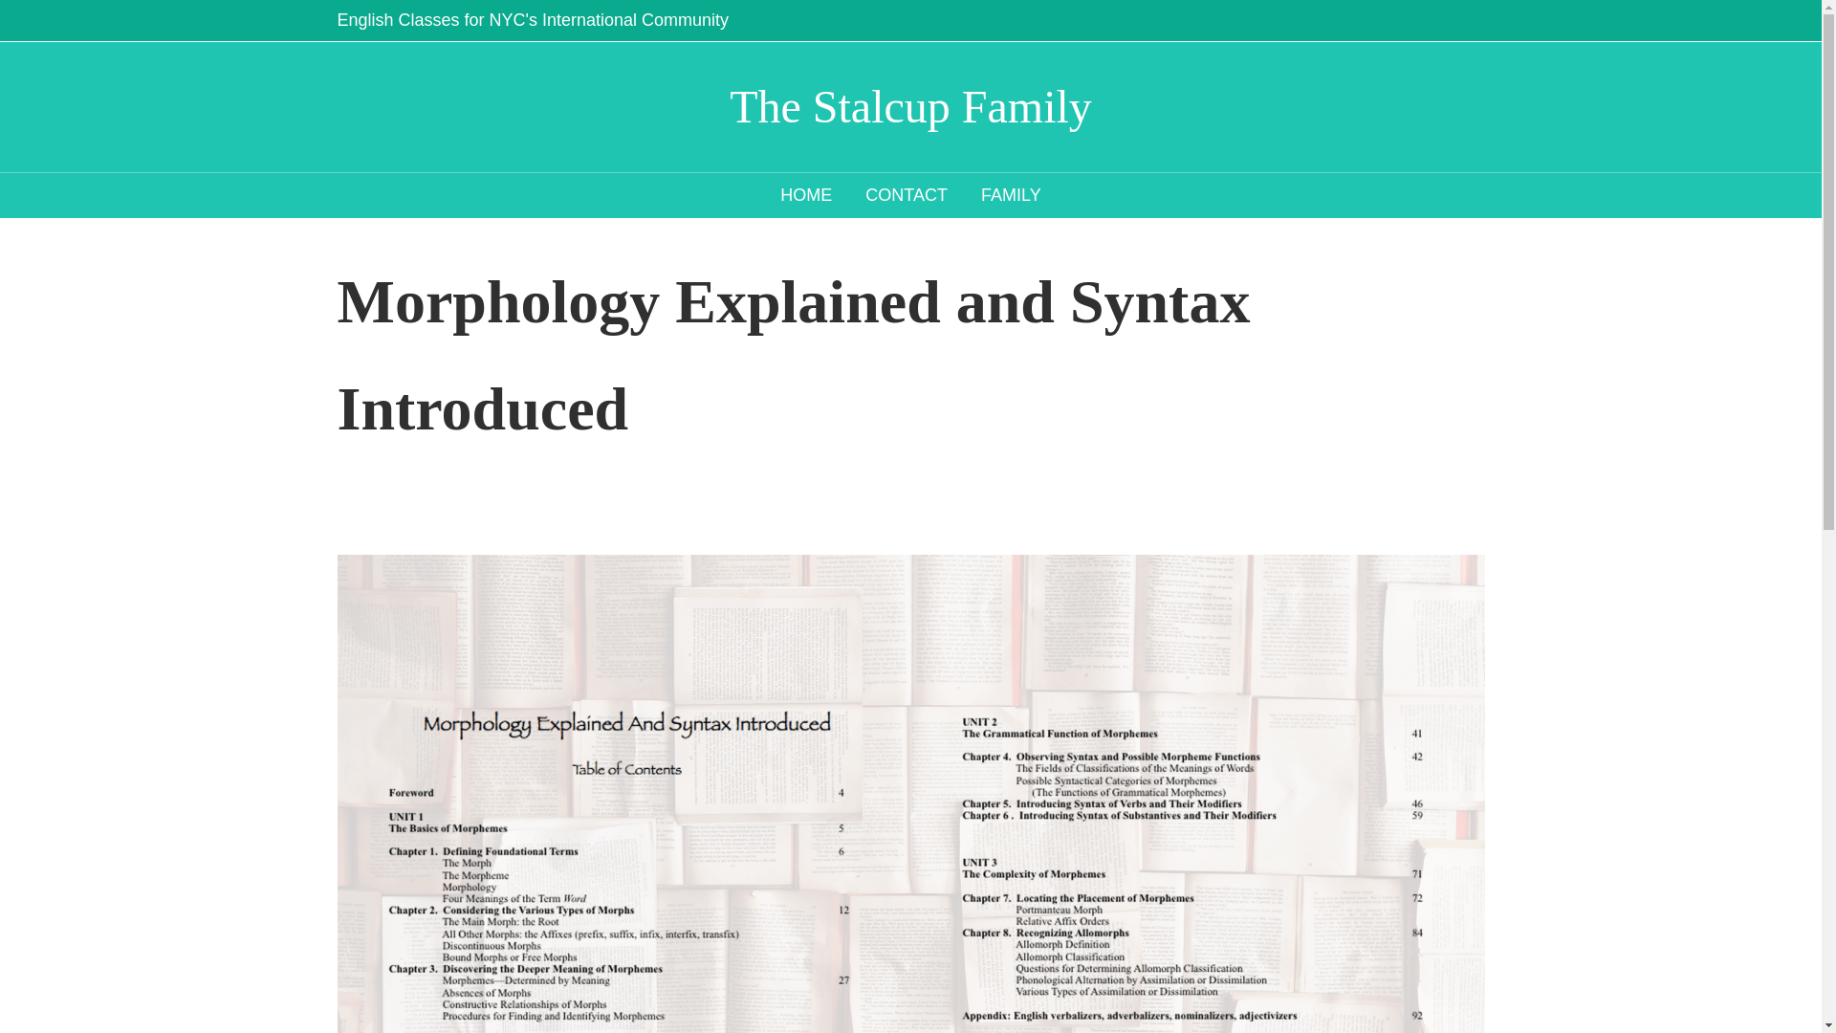  I want to click on FAMILY, so click(1012, 195).